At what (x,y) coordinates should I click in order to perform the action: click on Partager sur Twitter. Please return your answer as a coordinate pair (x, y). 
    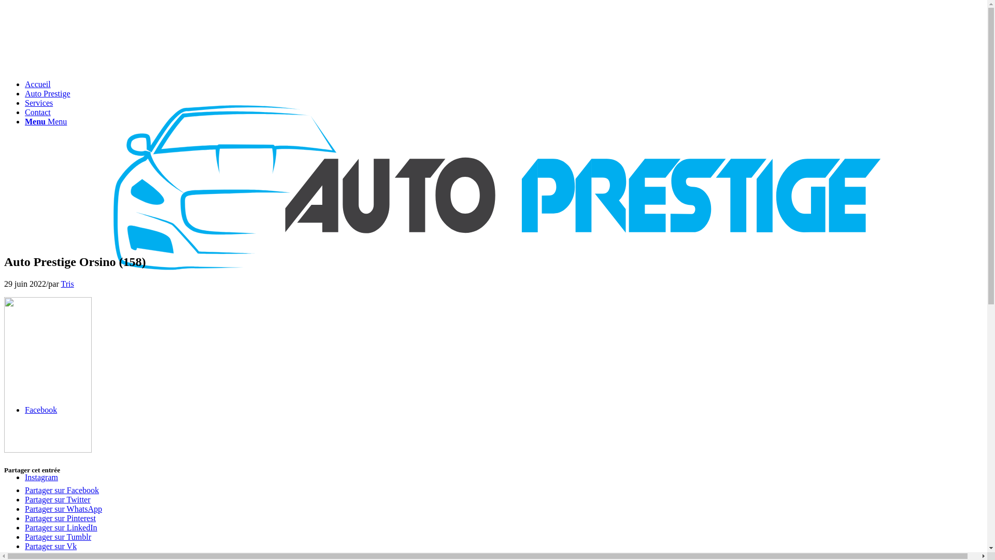
    Looking at the image, I should click on (58, 500).